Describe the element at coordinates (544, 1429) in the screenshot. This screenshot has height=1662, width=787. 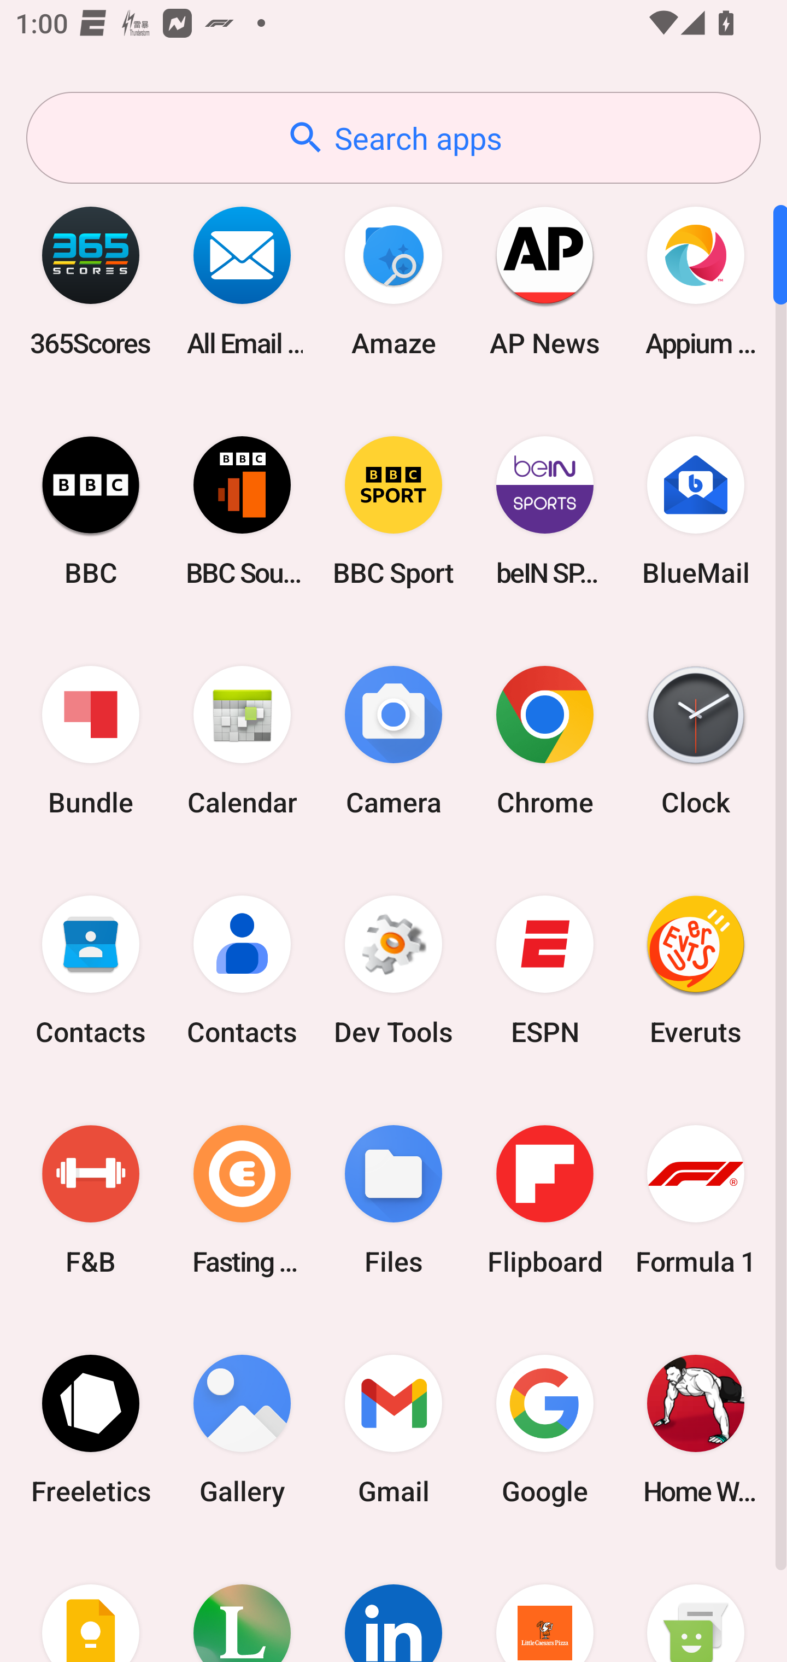
I see `Google` at that location.